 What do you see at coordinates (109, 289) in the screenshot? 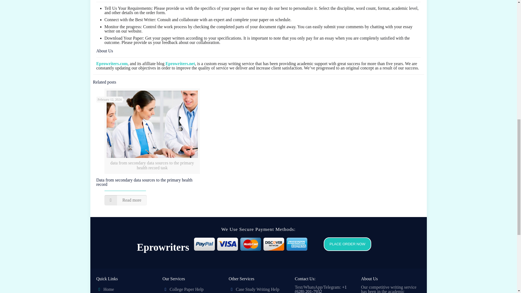
I see `Home` at bounding box center [109, 289].